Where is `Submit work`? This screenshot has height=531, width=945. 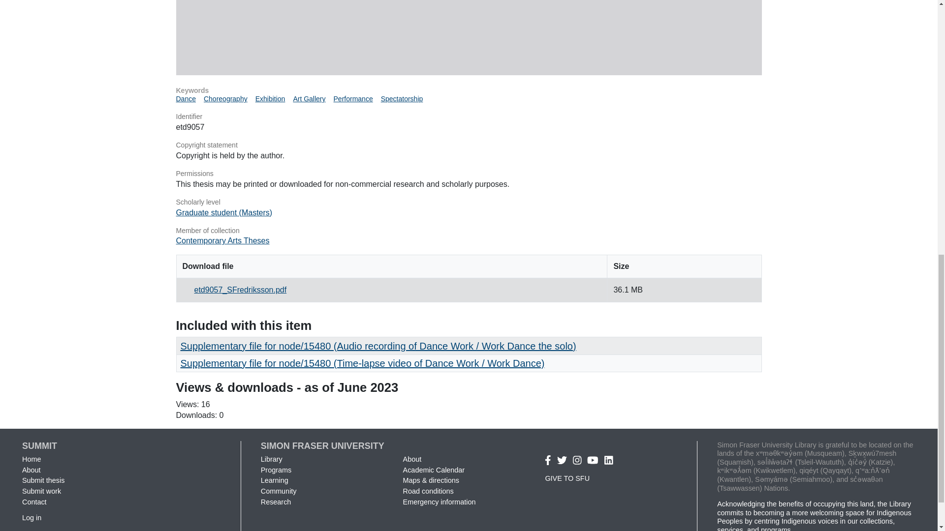 Submit work is located at coordinates (41, 491).